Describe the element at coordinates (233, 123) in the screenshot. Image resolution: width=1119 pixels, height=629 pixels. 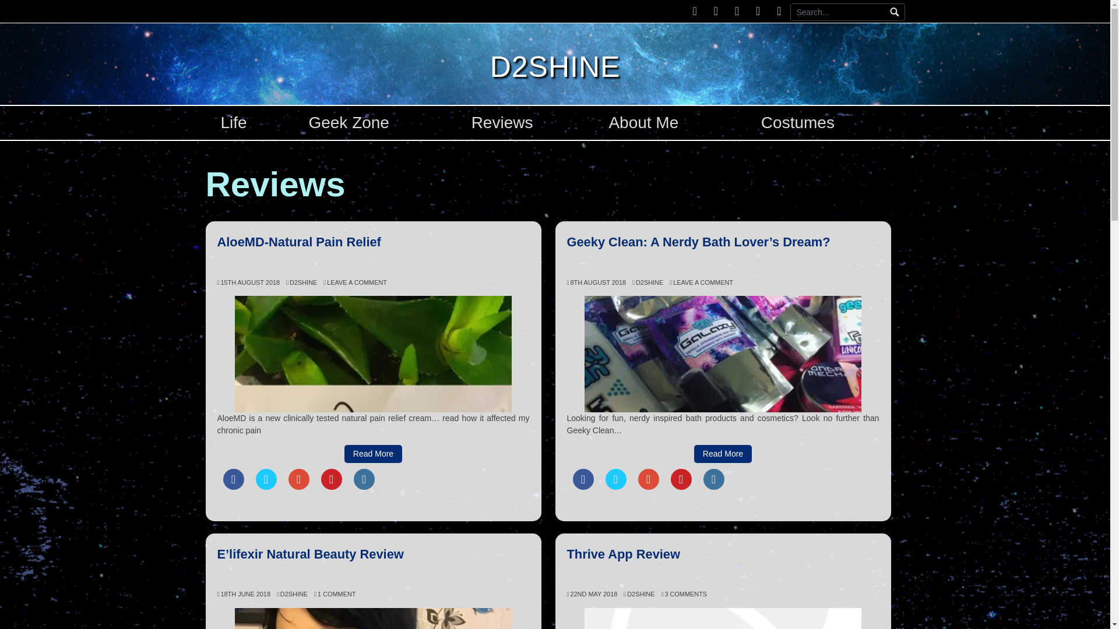
I see `Life` at that location.